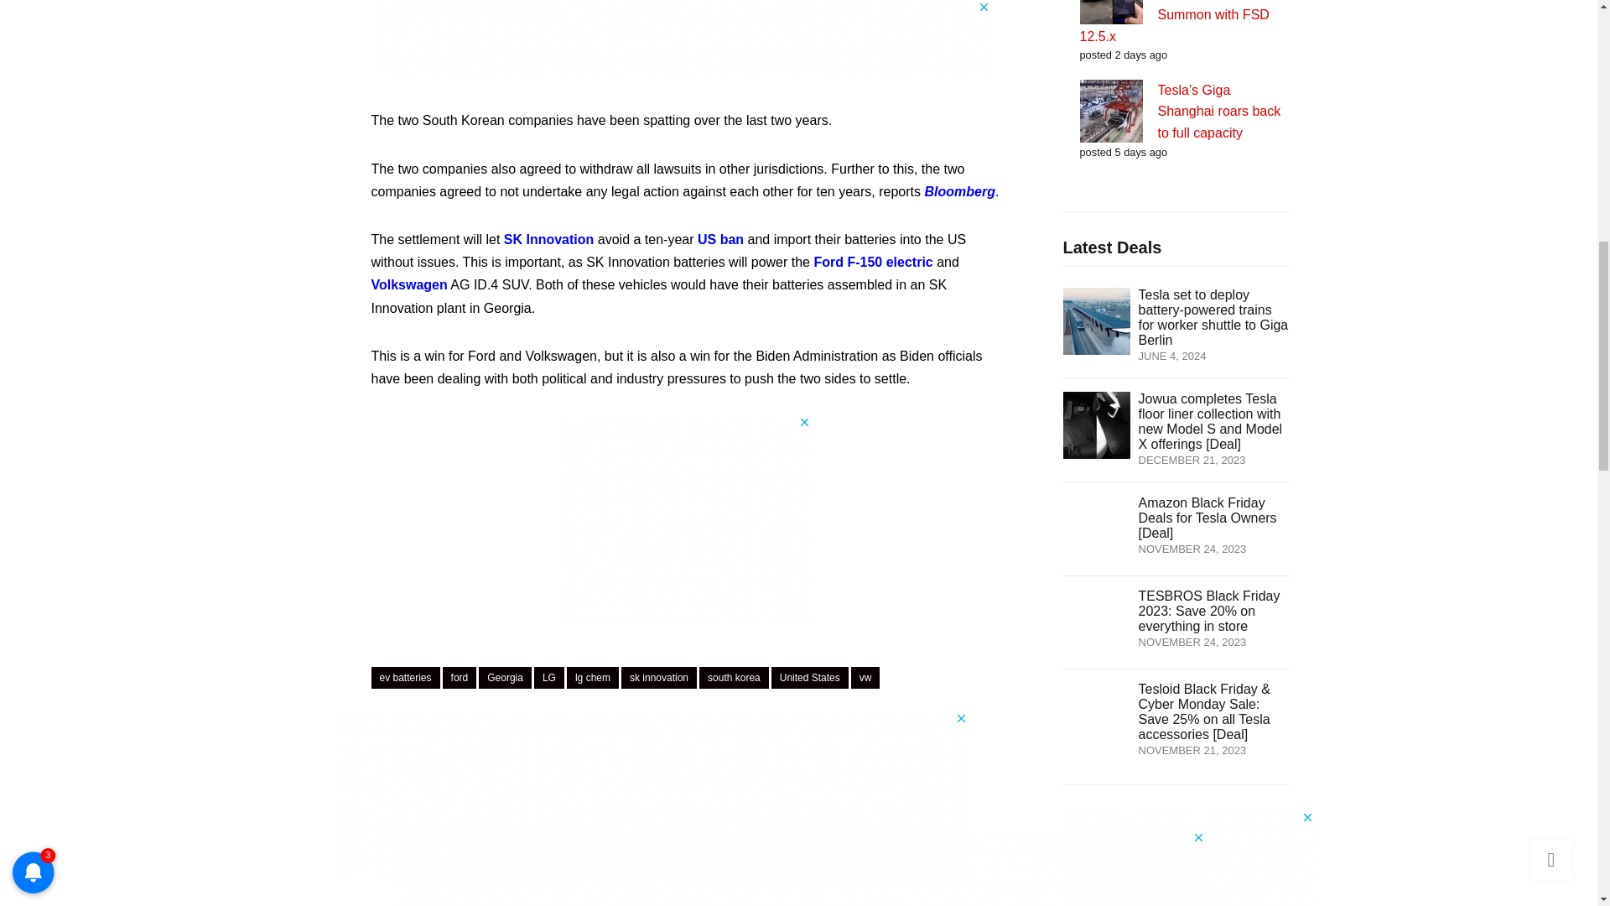 This screenshot has height=906, width=1610. I want to click on Bloomberg, so click(959, 191).